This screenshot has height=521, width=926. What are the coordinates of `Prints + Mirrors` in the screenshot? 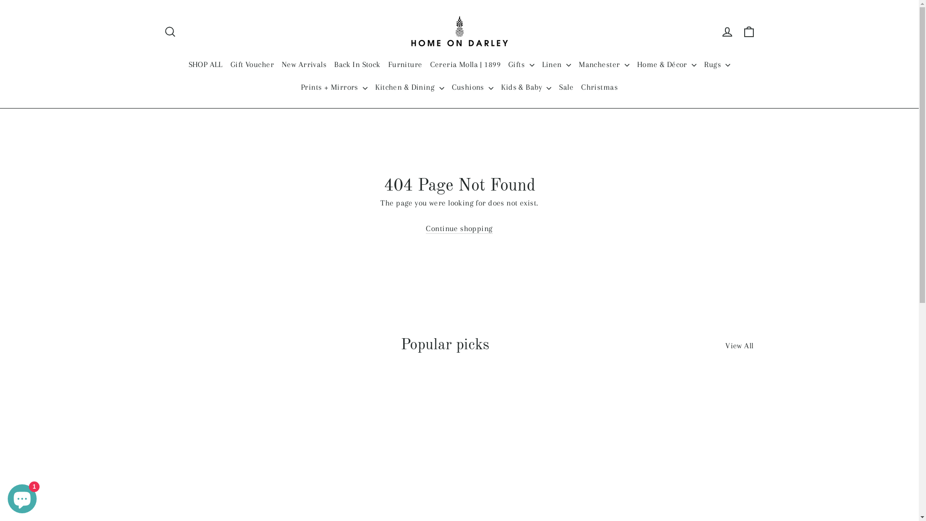 It's located at (334, 87).